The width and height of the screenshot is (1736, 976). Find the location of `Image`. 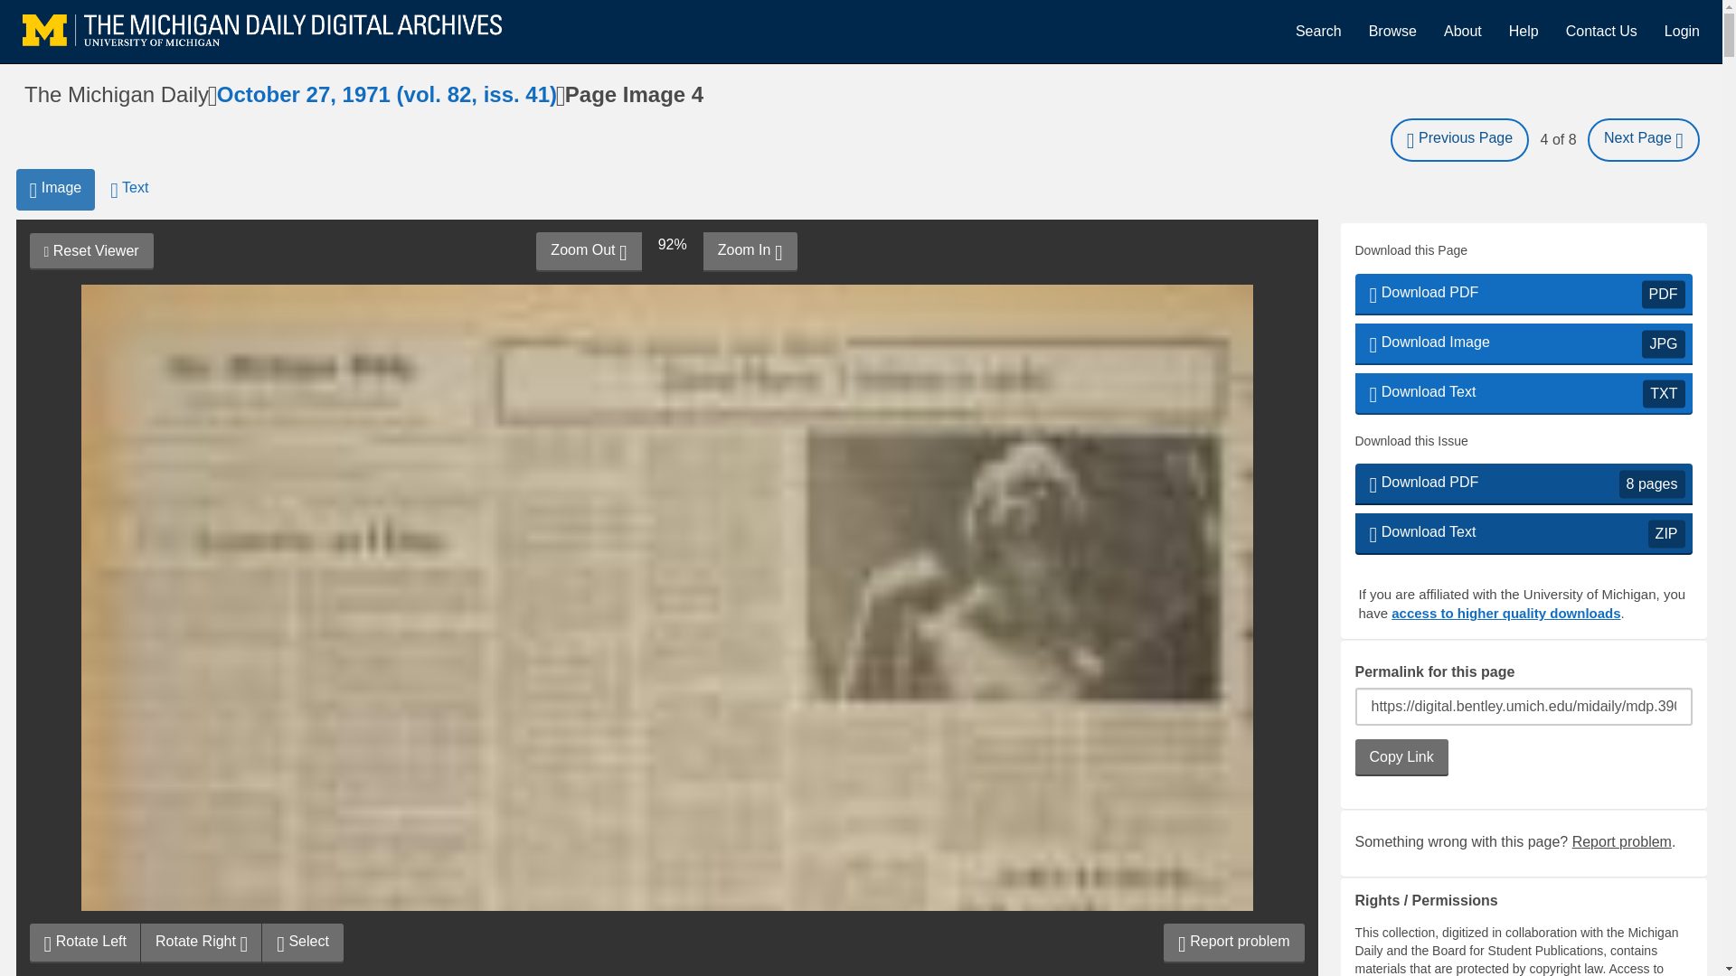

Image is located at coordinates (1233, 943).